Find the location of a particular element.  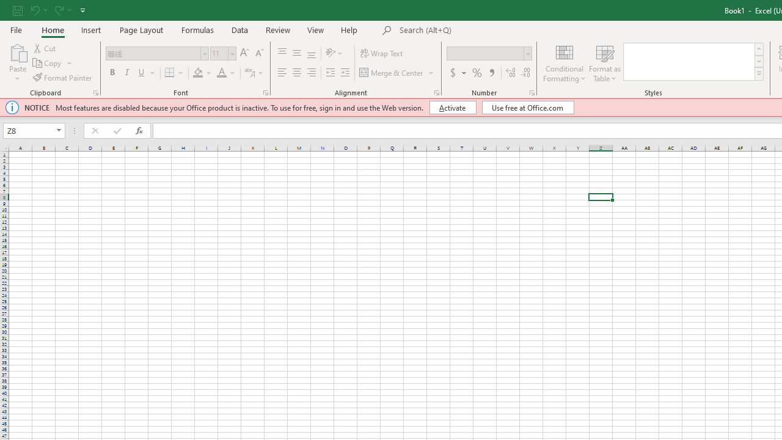

Underline is located at coordinates (142, 73).